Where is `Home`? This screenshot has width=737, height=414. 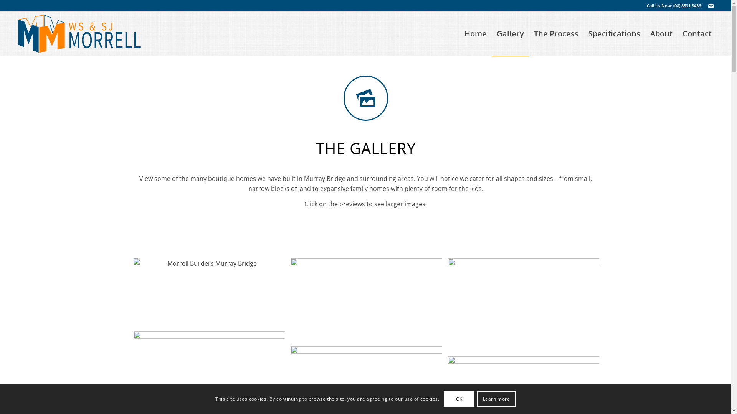
Home is located at coordinates (476, 34).